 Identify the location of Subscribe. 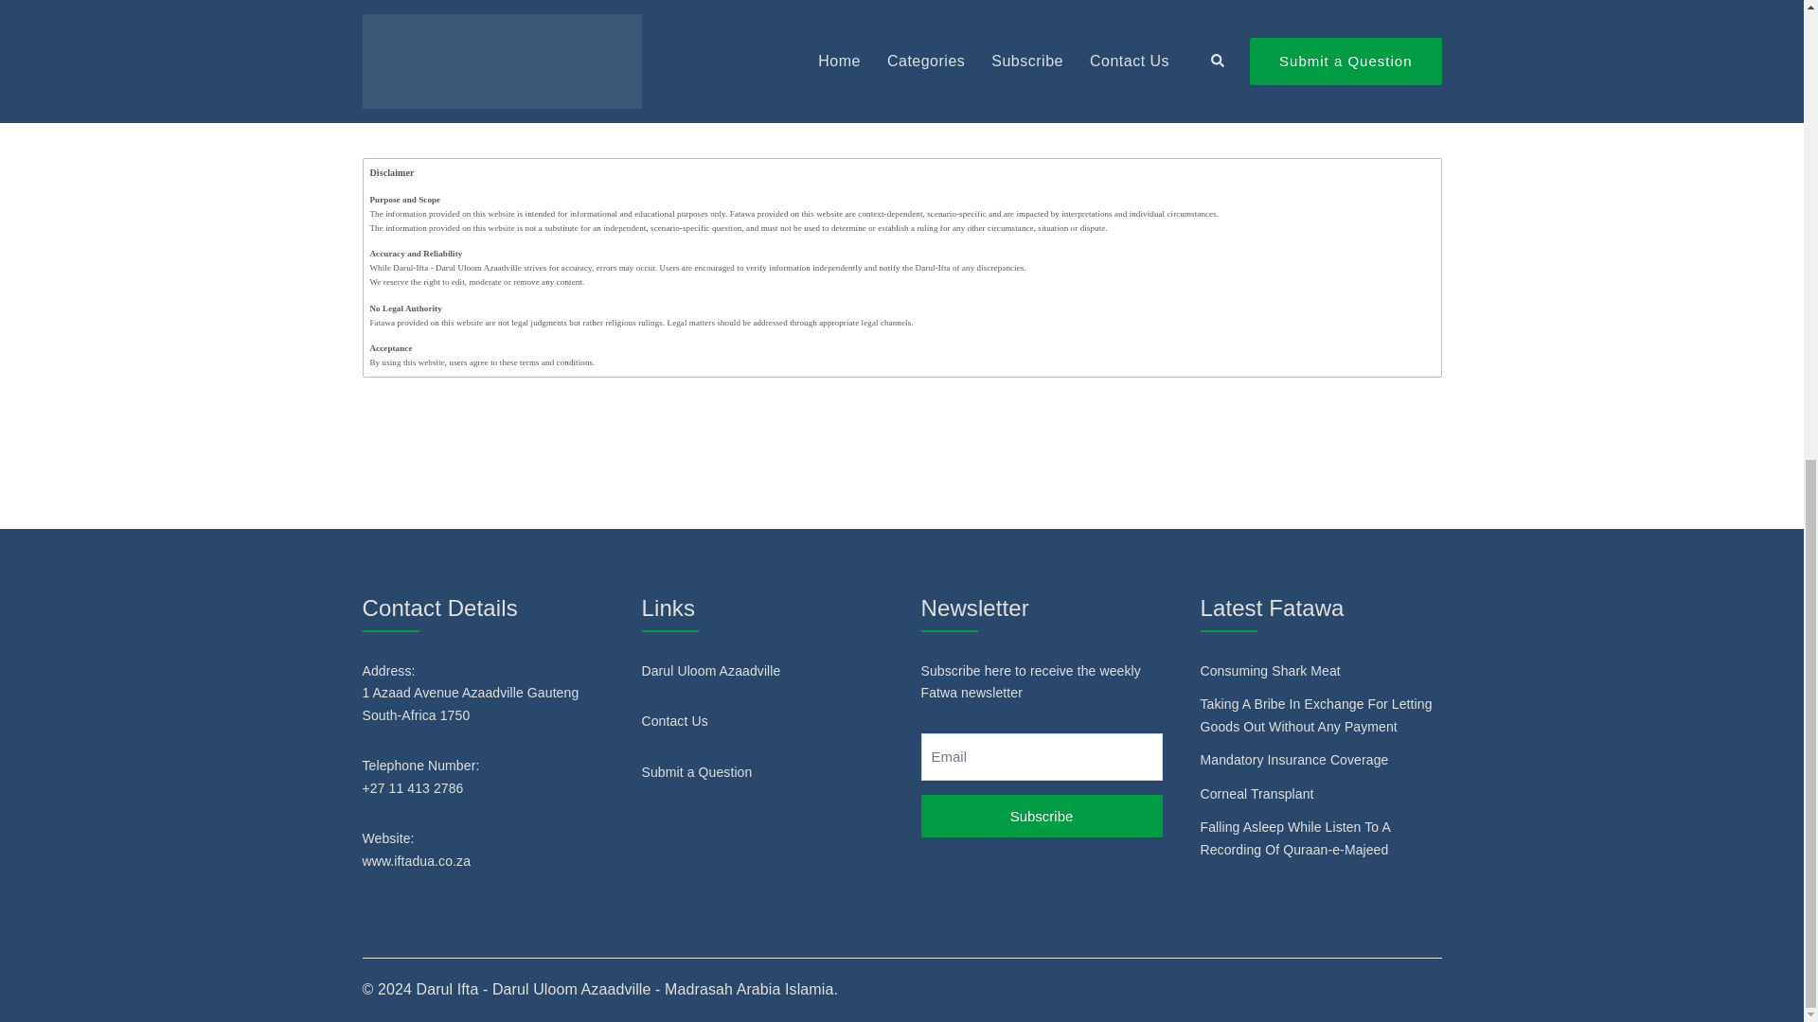
(1040, 816).